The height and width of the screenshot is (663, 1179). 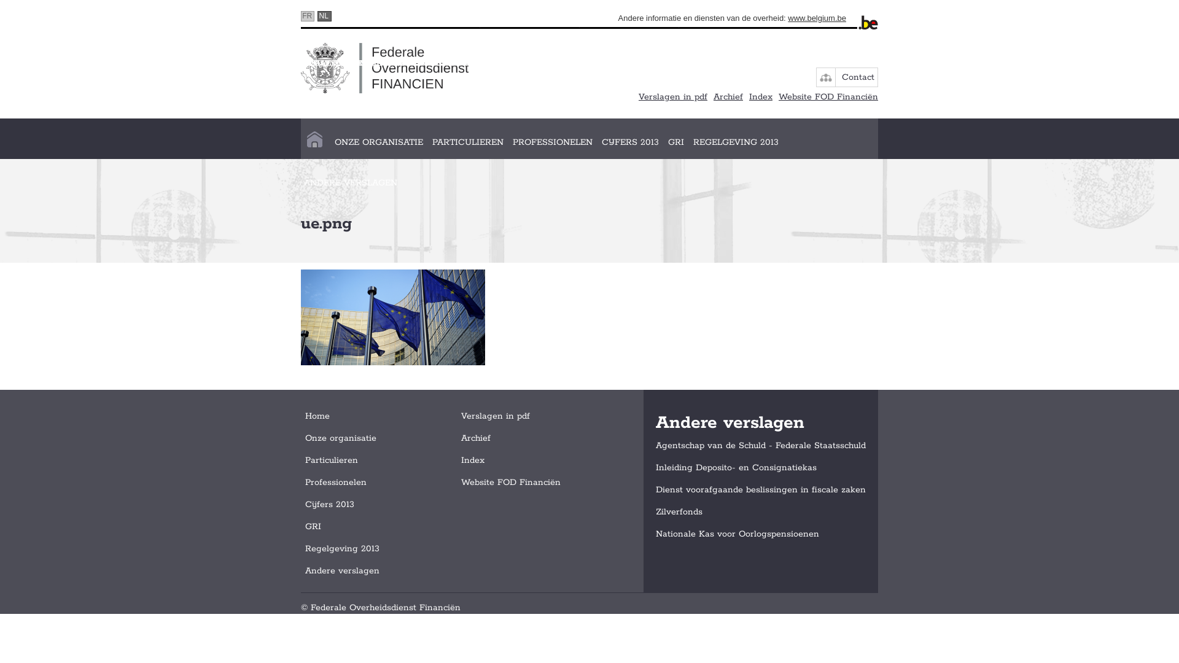 I want to click on FR, so click(x=307, y=16).